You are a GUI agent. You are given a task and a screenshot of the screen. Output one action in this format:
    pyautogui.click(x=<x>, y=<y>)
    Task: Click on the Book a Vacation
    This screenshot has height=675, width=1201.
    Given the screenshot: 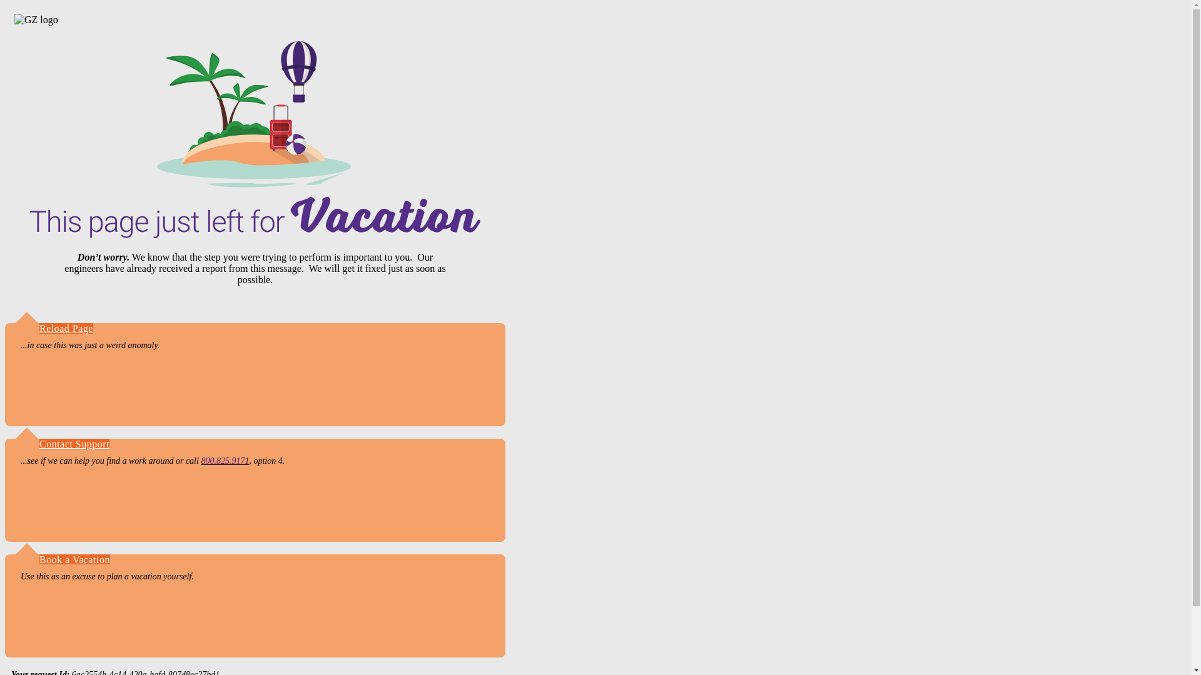 What is the action you would take?
    pyautogui.click(x=75, y=559)
    